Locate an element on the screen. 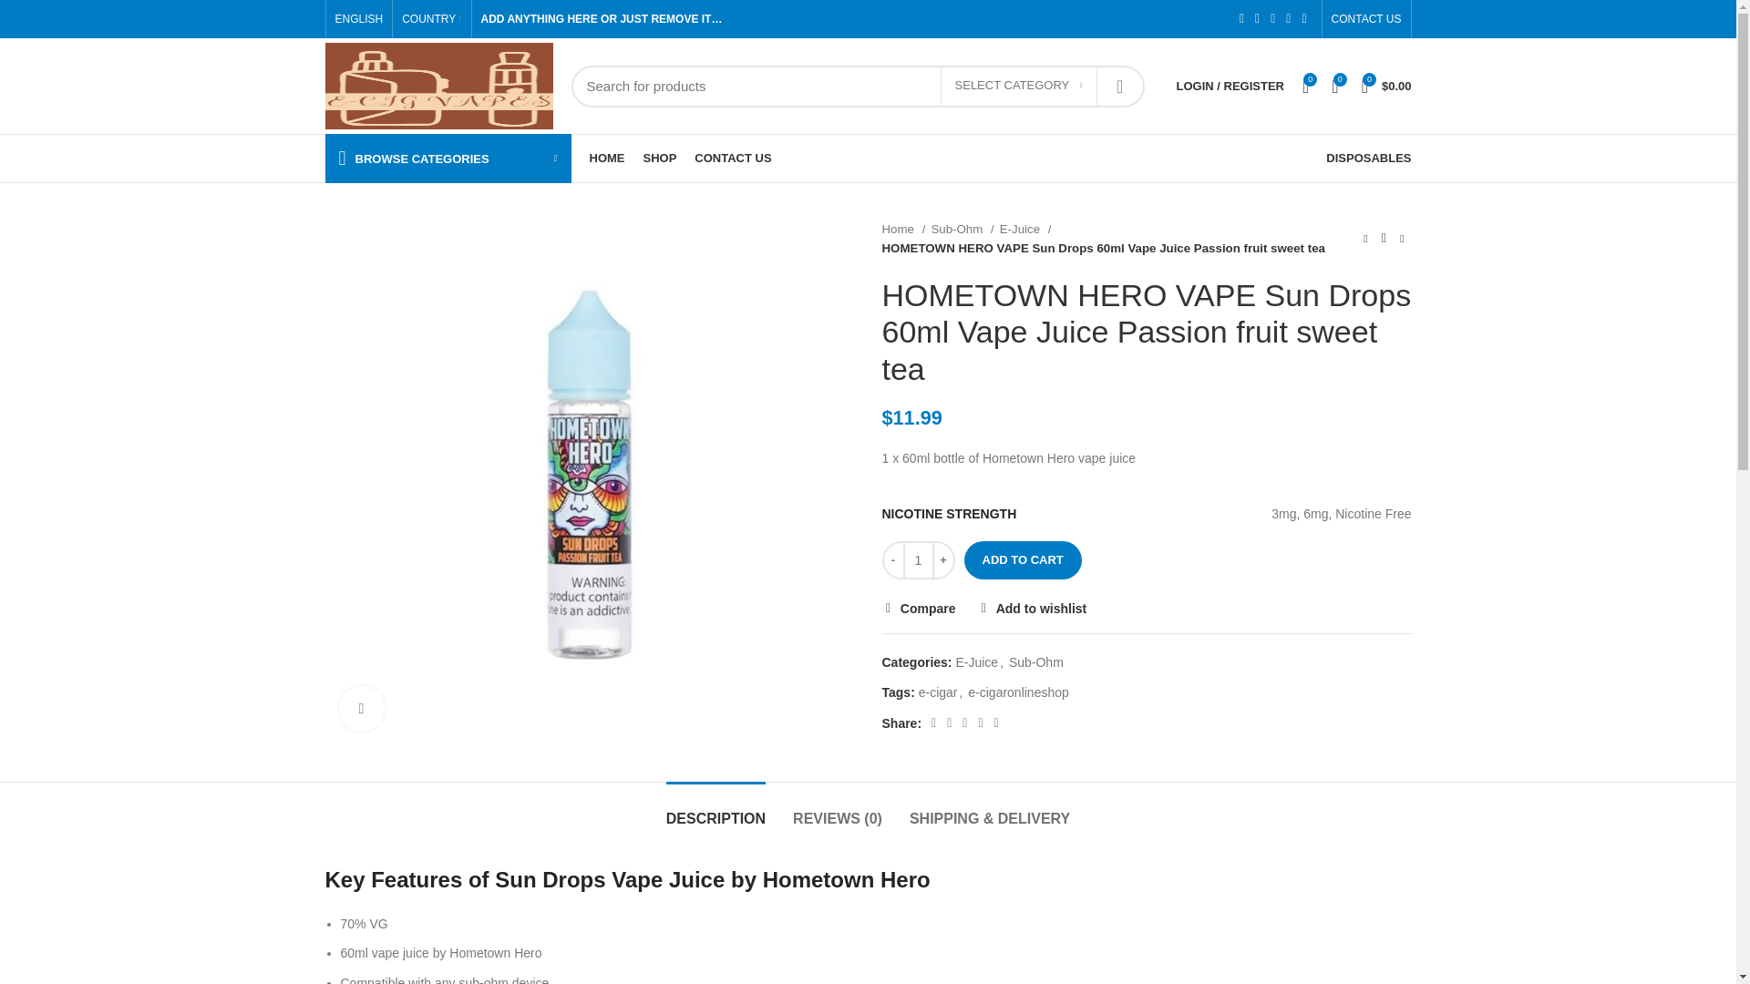  ENGLISH is located at coordinates (359, 19).